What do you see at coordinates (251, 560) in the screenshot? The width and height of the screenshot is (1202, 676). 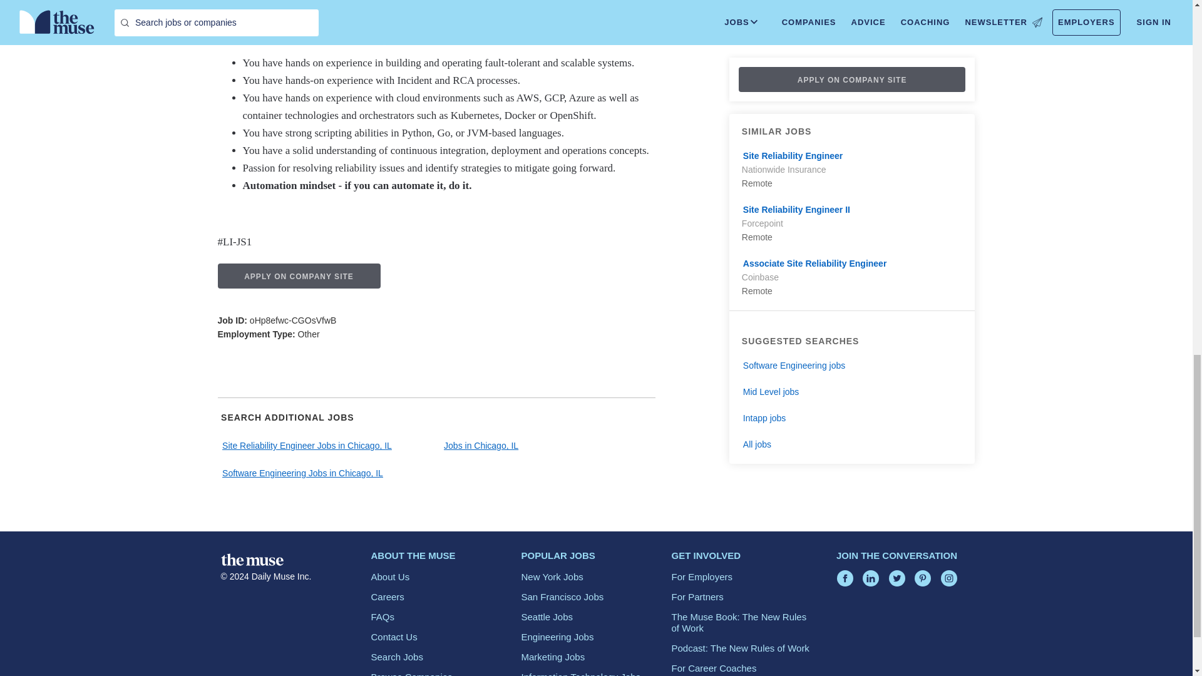 I see `The Muse LogoA logo with "the muse" in white text.` at bounding box center [251, 560].